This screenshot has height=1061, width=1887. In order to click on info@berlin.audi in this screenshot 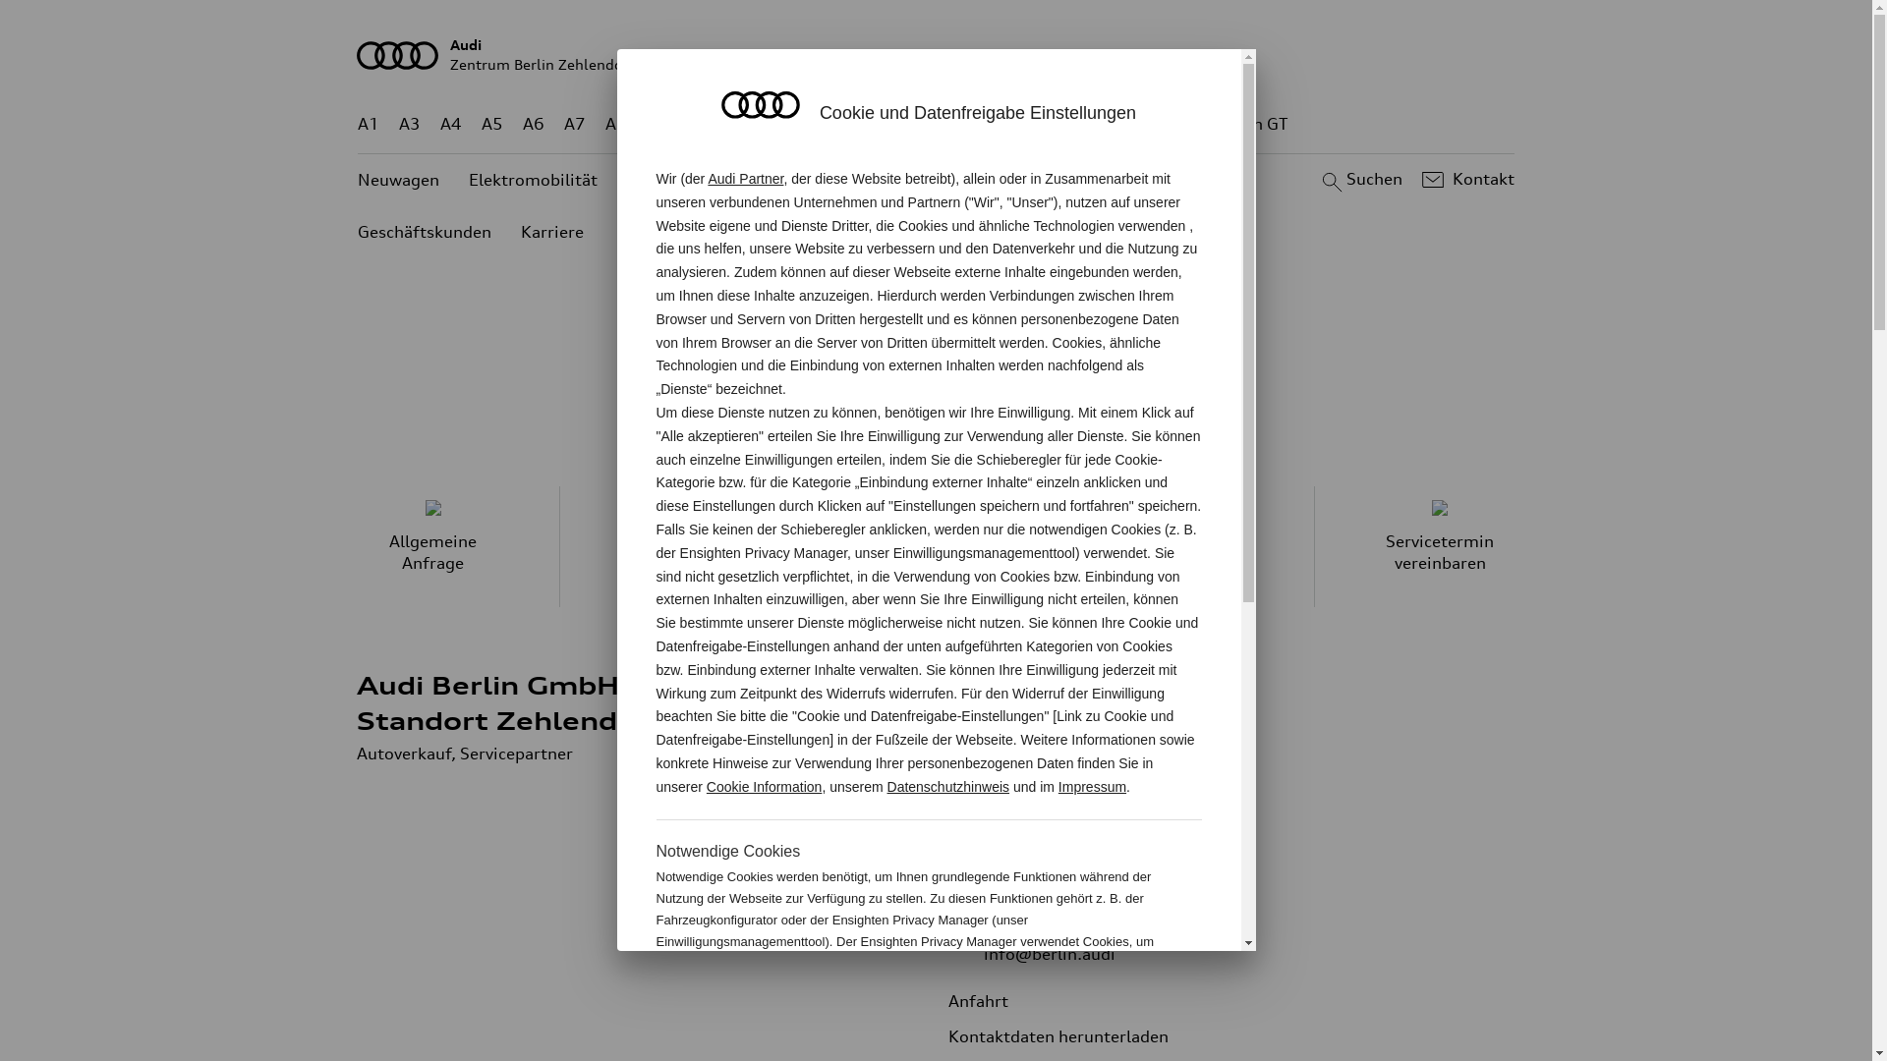, I will do `click(1049, 954)`.